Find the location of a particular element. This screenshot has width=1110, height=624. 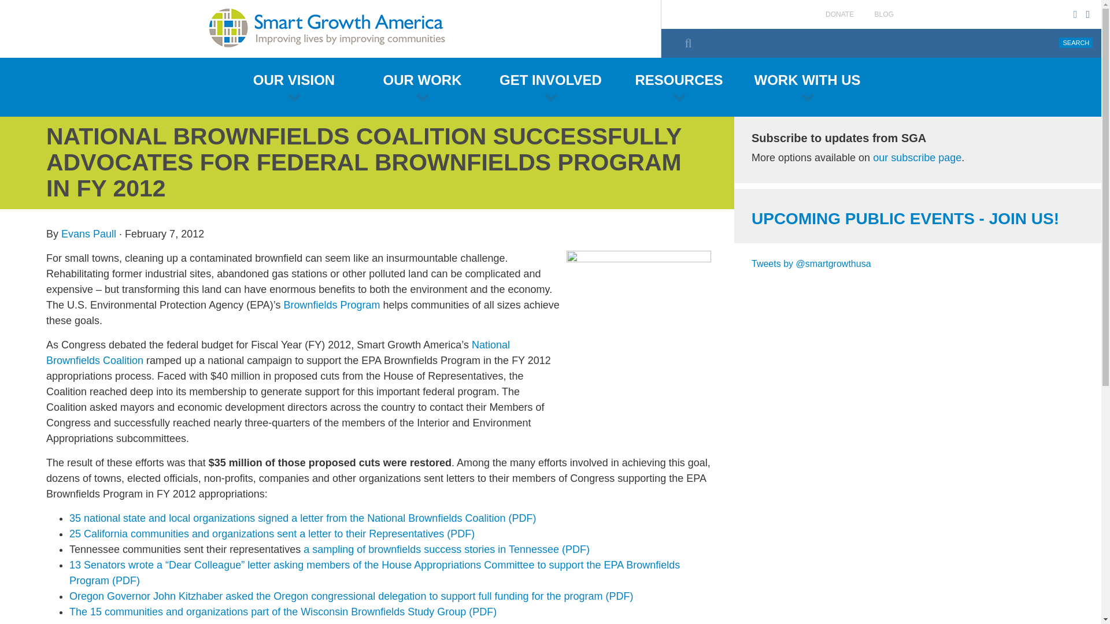

Evans Paull is located at coordinates (88, 233).